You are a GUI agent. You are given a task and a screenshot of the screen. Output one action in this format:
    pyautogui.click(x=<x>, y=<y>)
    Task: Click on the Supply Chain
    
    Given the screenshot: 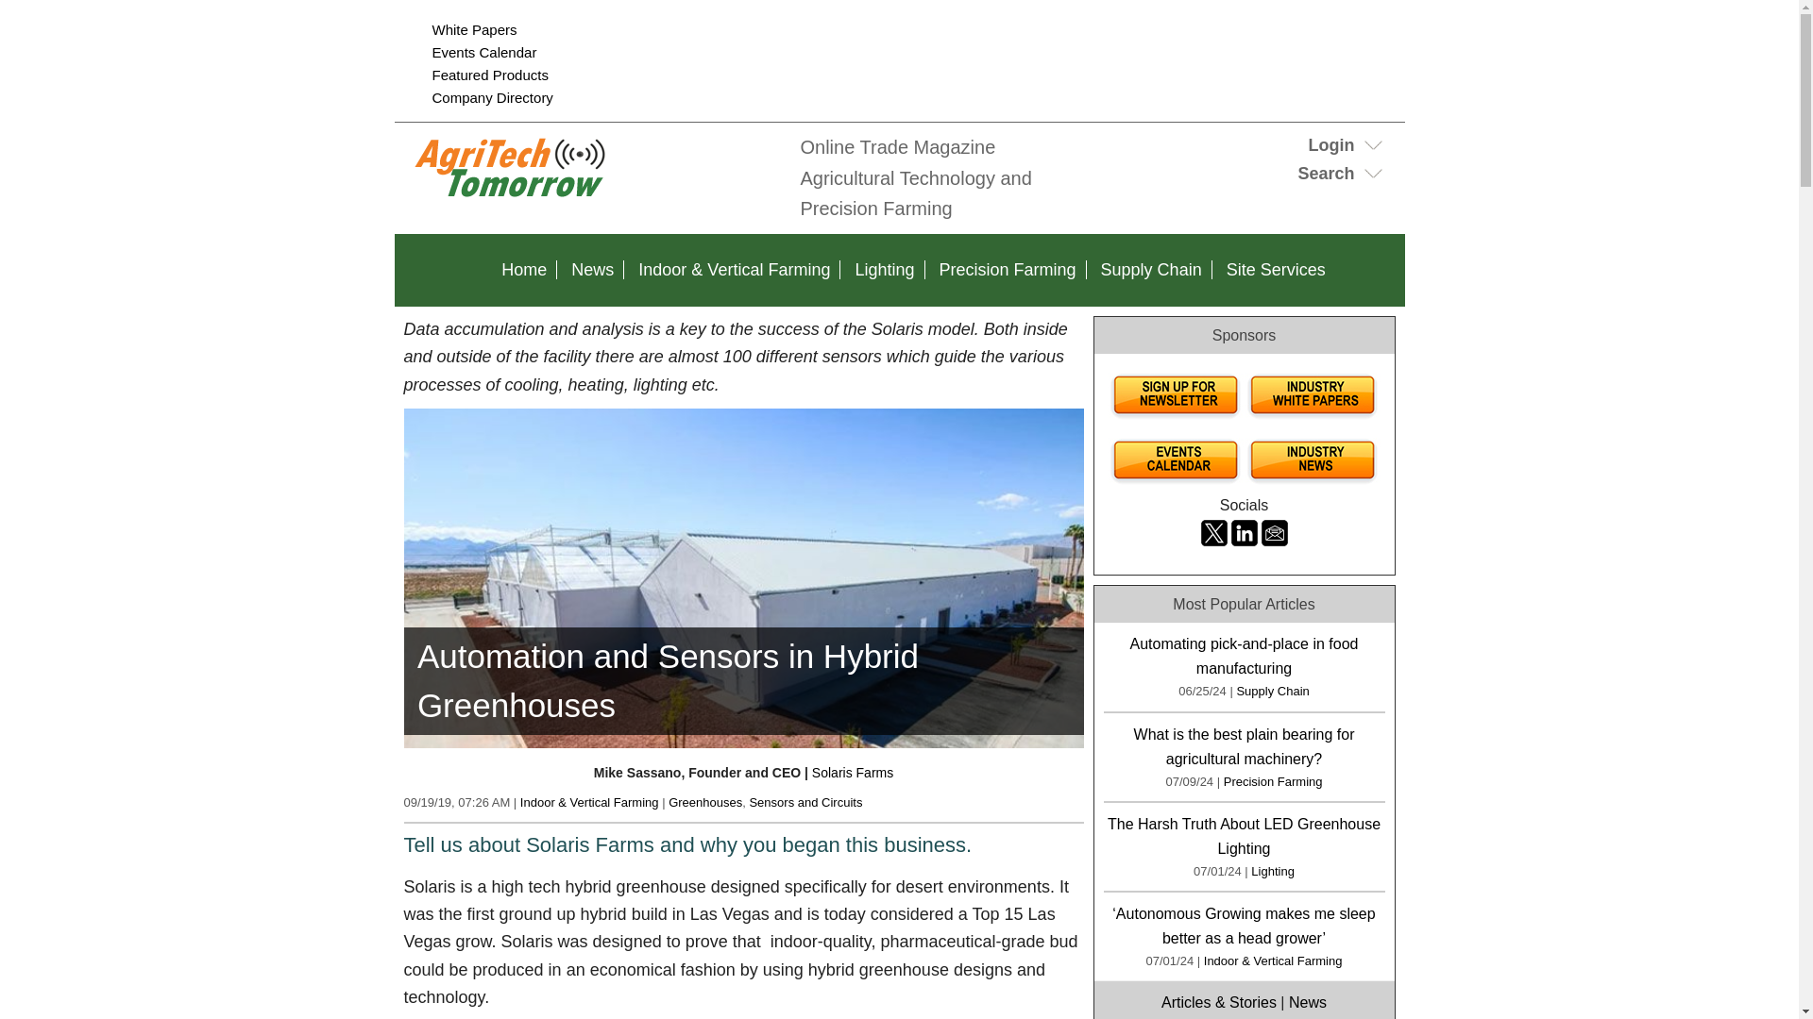 What is the action you would take?
    pyautogui.click(x=1150, y=270)
    